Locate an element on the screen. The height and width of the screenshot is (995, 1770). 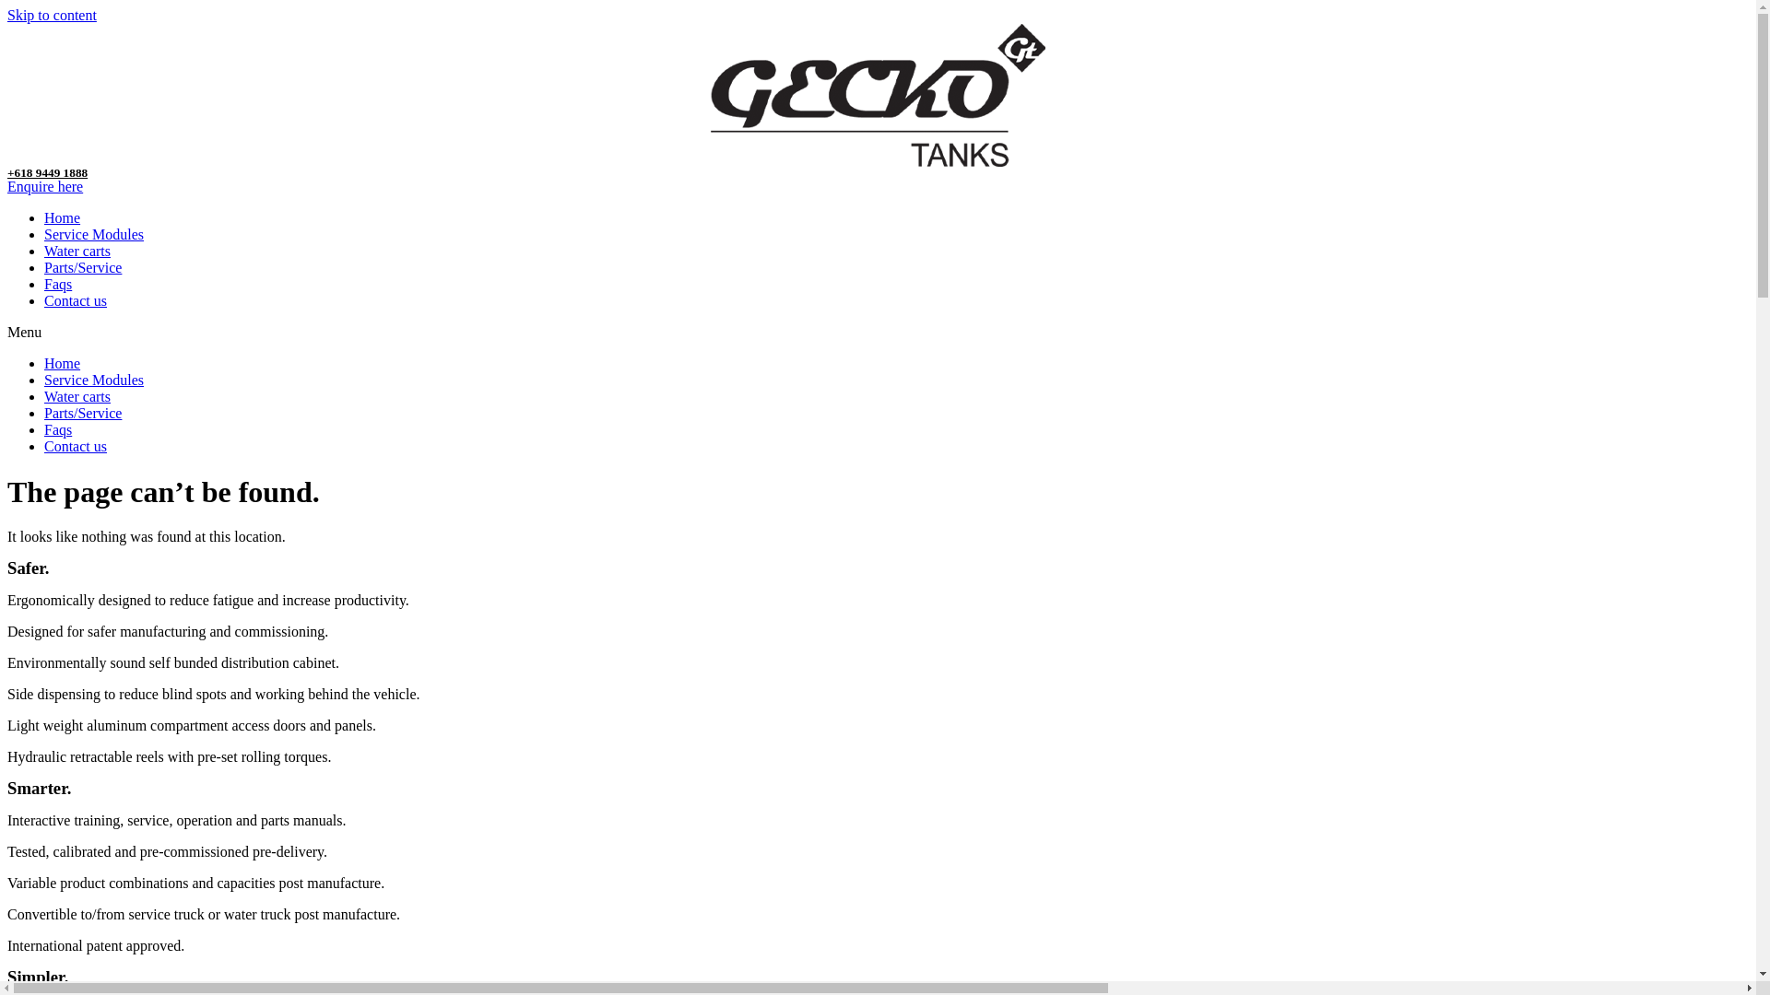
Contact us is located at coordinates (76, 300).